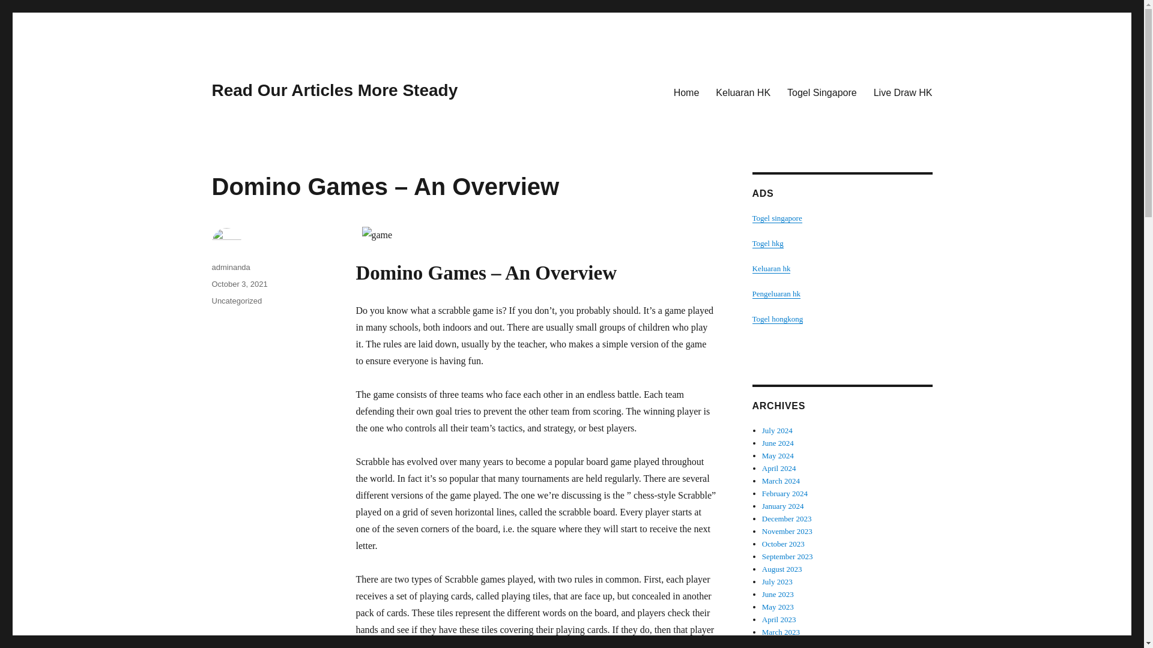 The height and width of the screenshot is (648, 1153). What do you see at coordinates (686, 92) in the screenshot?
I see `Home` at bounding box center [686, 92].